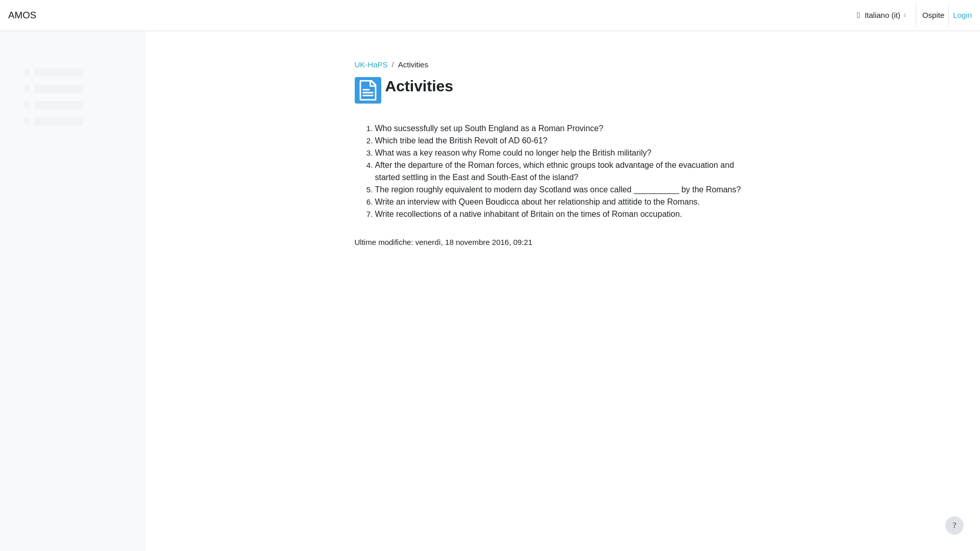 The image size is (980, 551). I want to click on AMOS, so click(22, 15).